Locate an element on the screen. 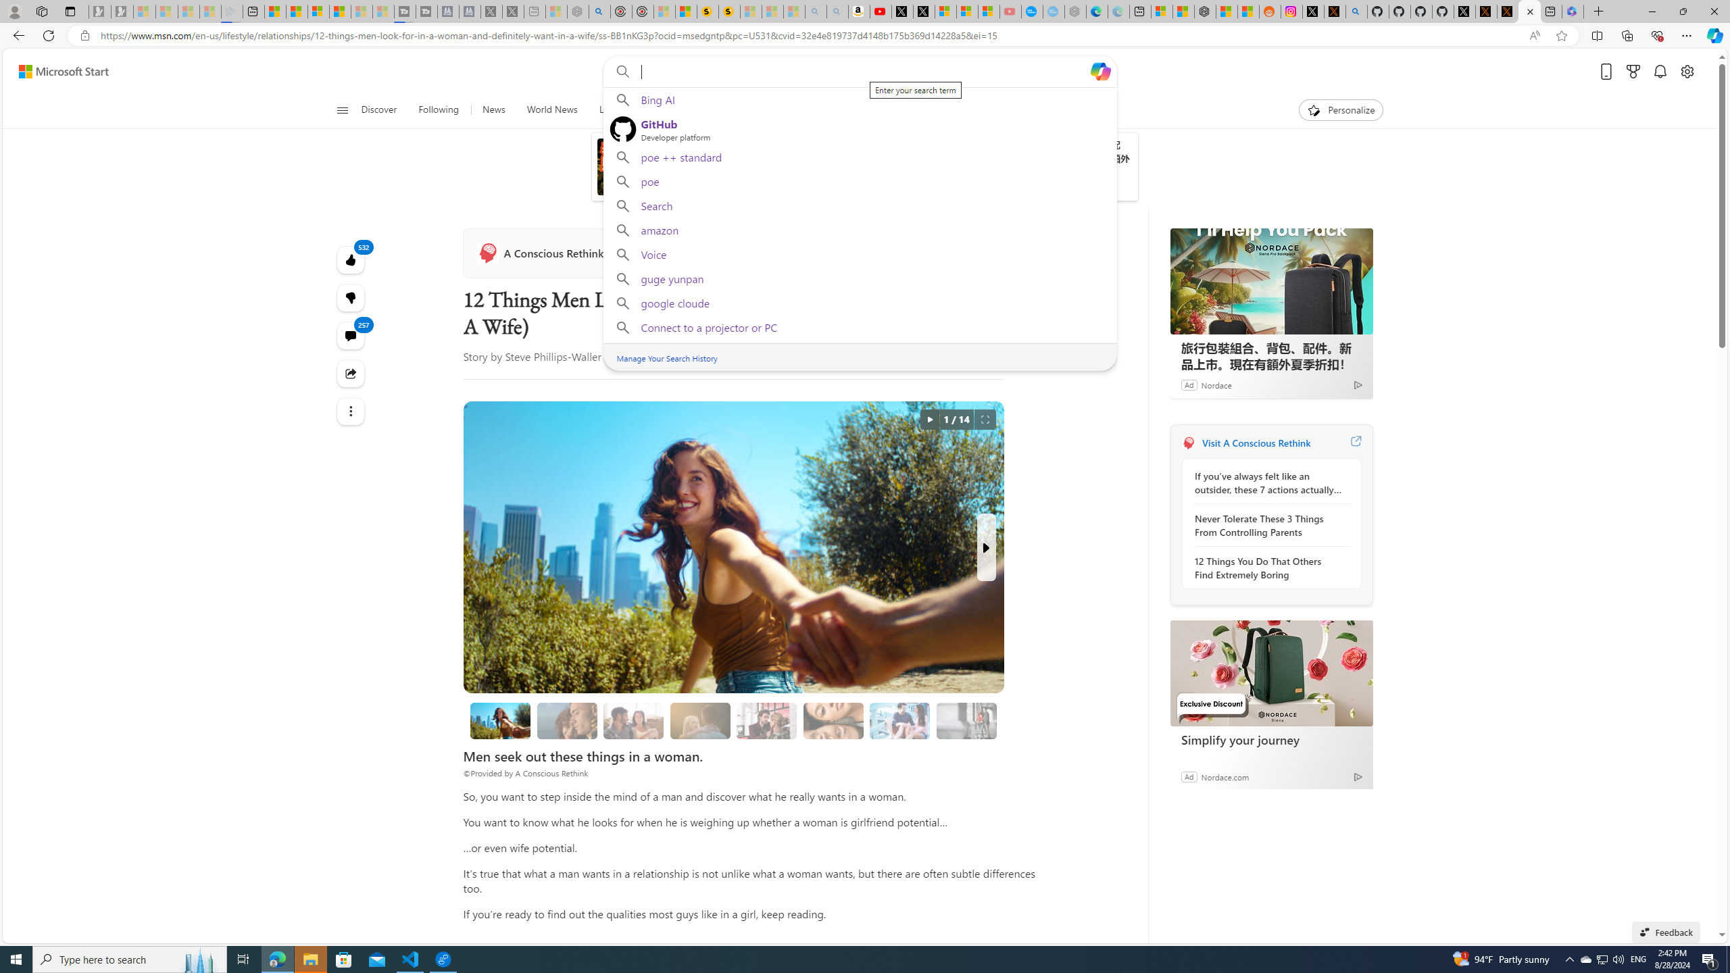  poe is located at coordinates (860, 181).